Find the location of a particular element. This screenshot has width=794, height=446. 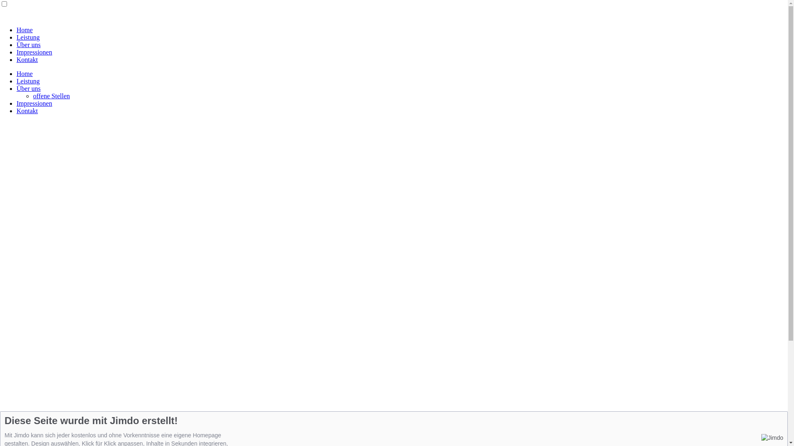

Kontakt is located at coordinates (27, 59).